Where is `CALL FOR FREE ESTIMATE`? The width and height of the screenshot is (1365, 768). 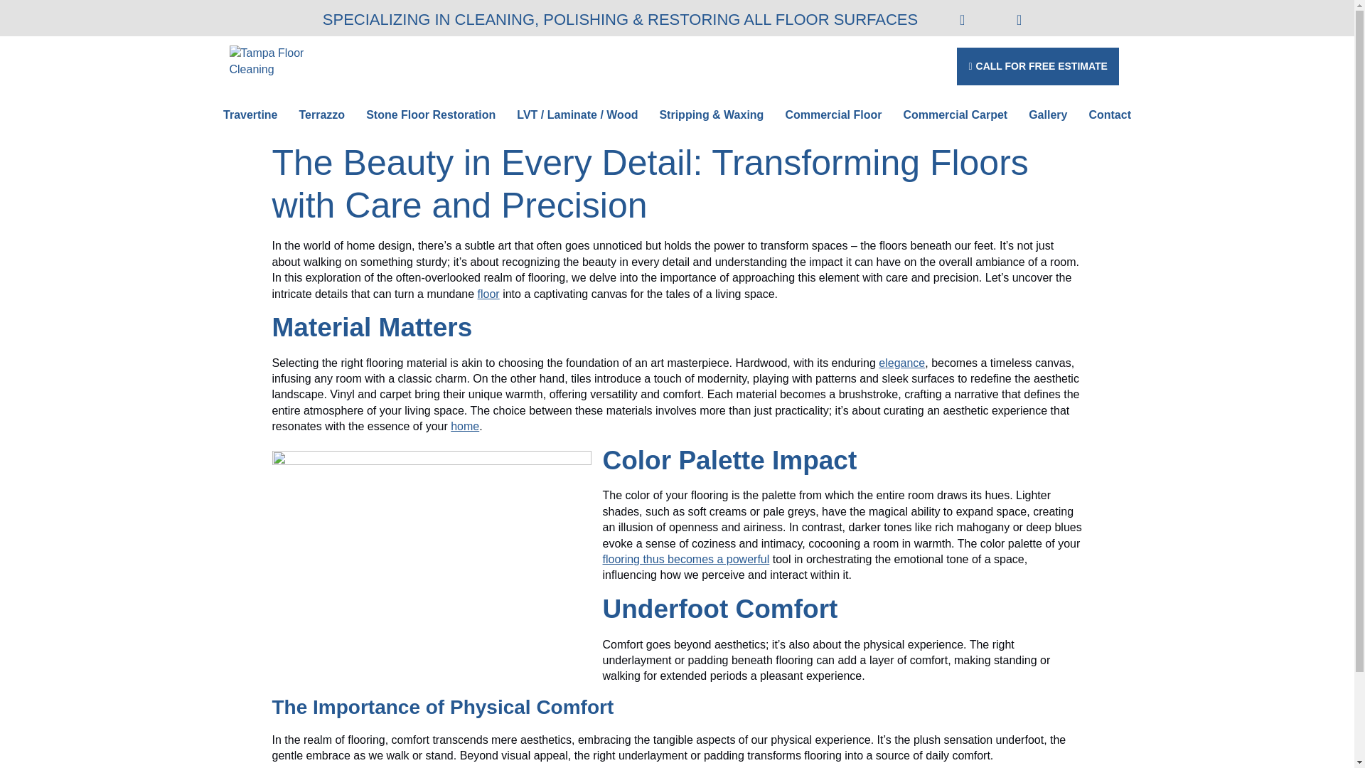
CALL FOR FREE ESTIMATE is located at coordinates (1038, 65).